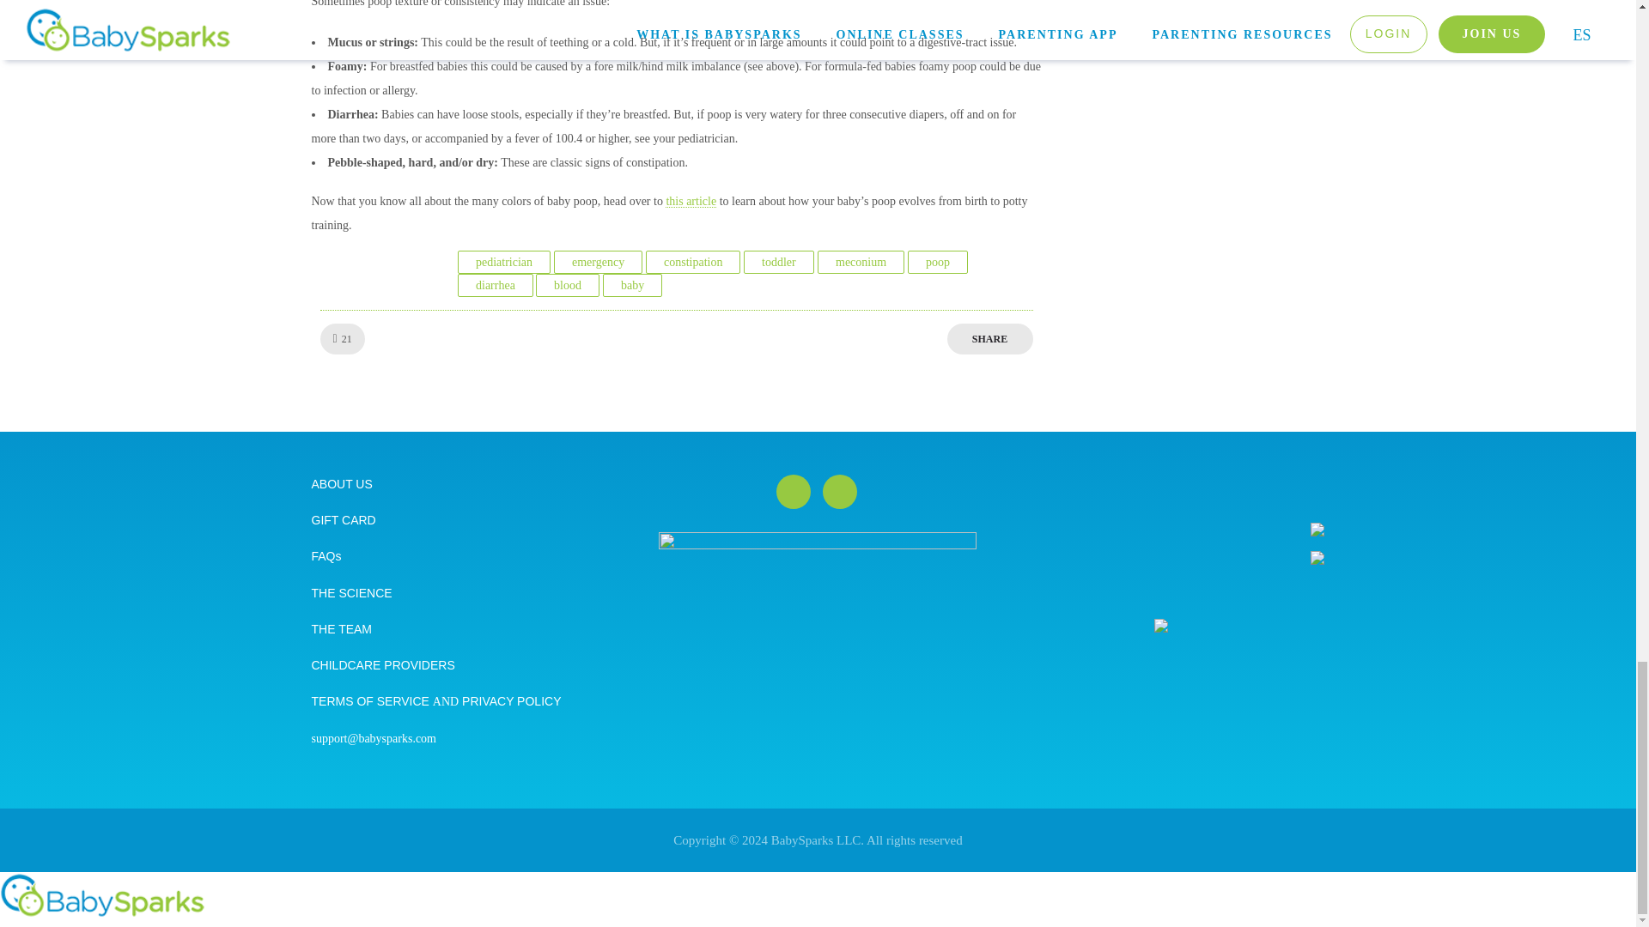 This screenshot has height=927, width=1649. I want to click on emergency, so click(598, 261).